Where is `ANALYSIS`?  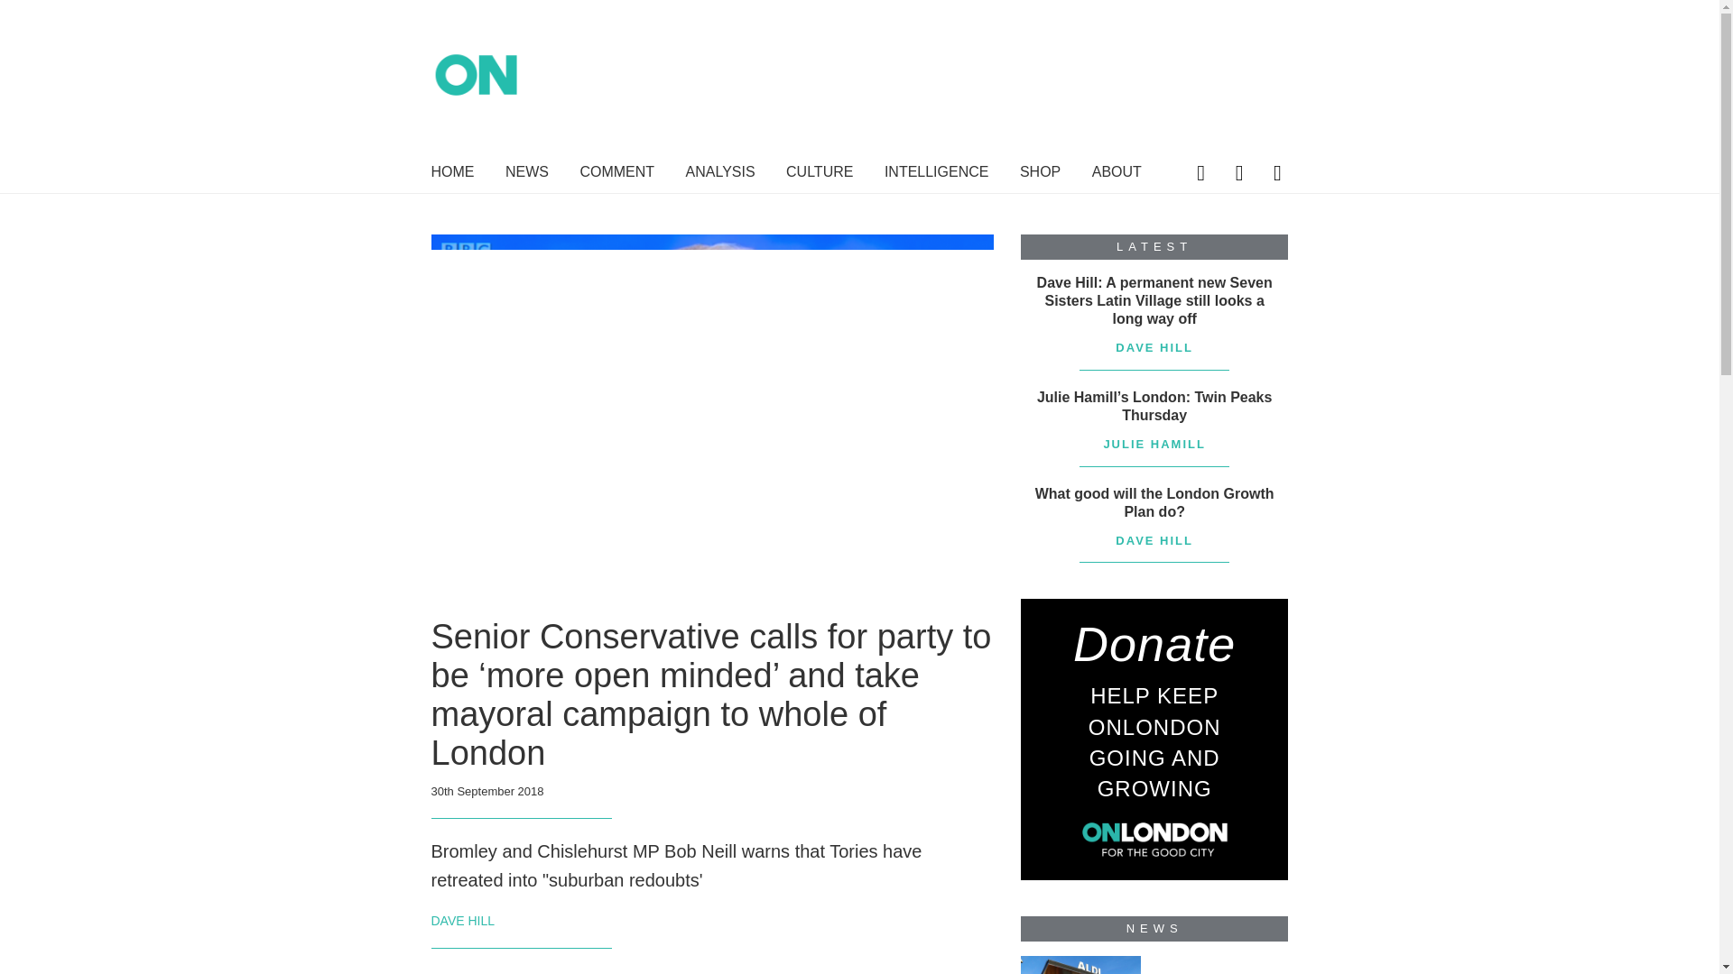 ANALYSIS is located at coordinates (720, 175).